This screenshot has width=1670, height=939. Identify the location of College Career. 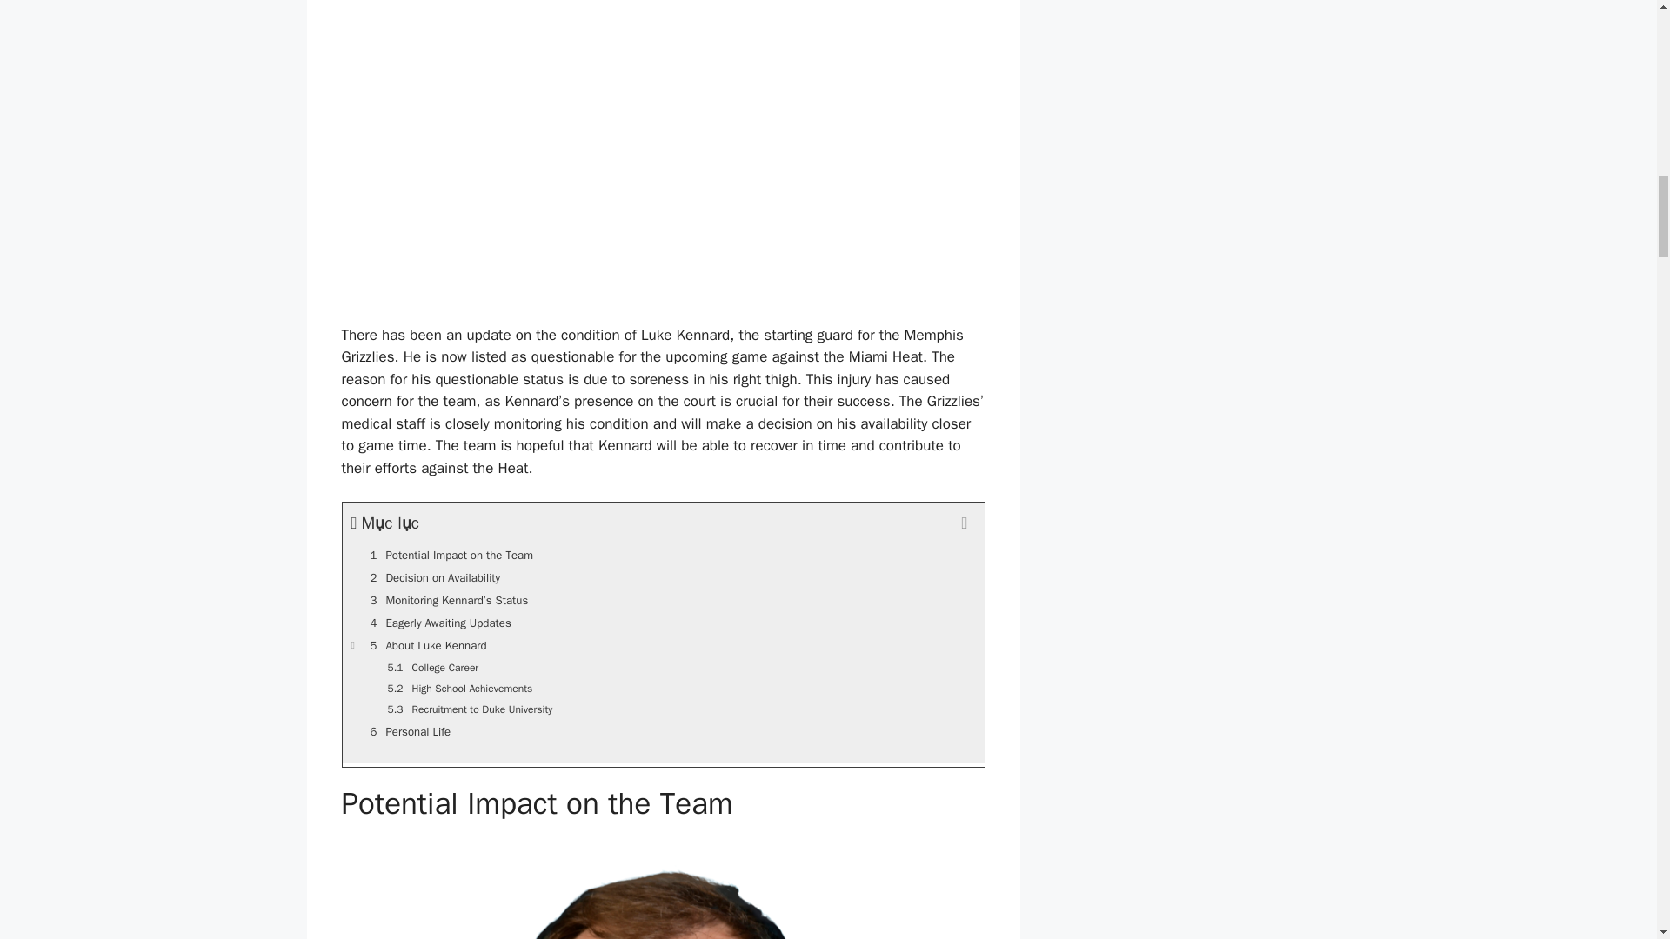
(663, 668).